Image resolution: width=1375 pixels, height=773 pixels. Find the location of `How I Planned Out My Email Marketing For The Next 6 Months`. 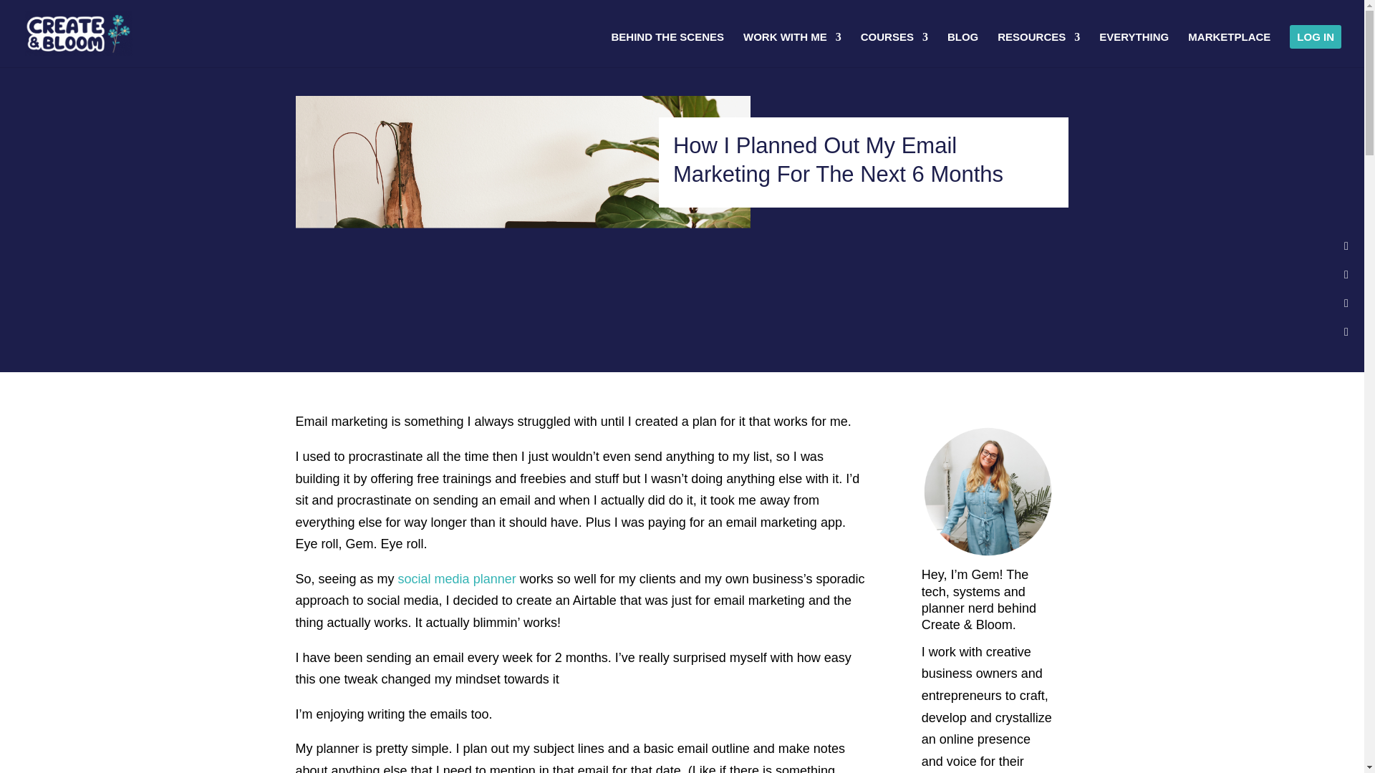

How I Planned Out My Email Marketing For The Next 6 Months is located at coordinates (522, 214).